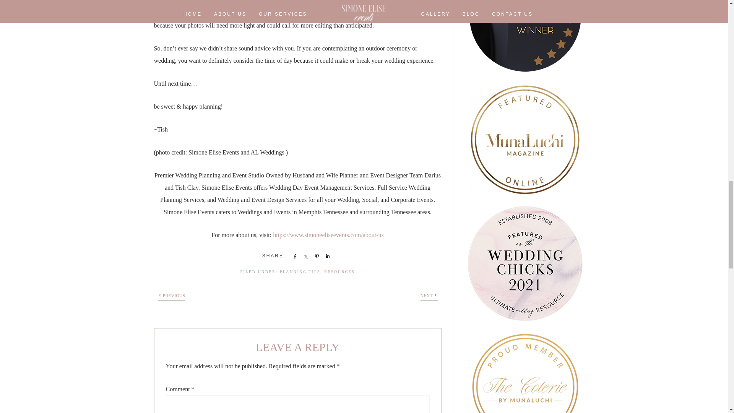  What do you see at coordinates (174, 295) in the screenshot?
I see `PREVIOUS` at bounding box center [174, 295].